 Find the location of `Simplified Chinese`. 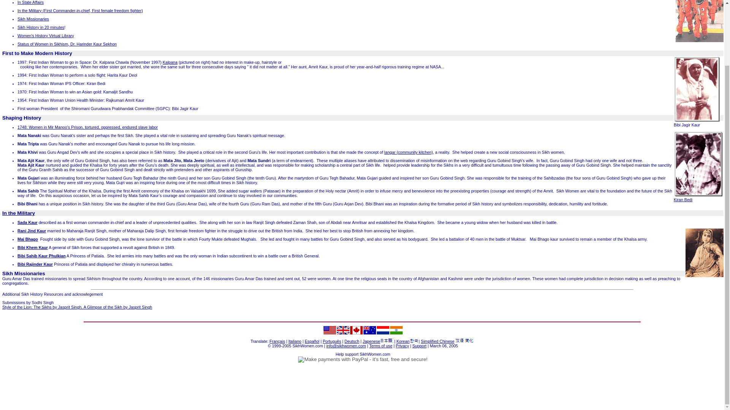

Simplified Chinese is located at coordinates (437, 341).